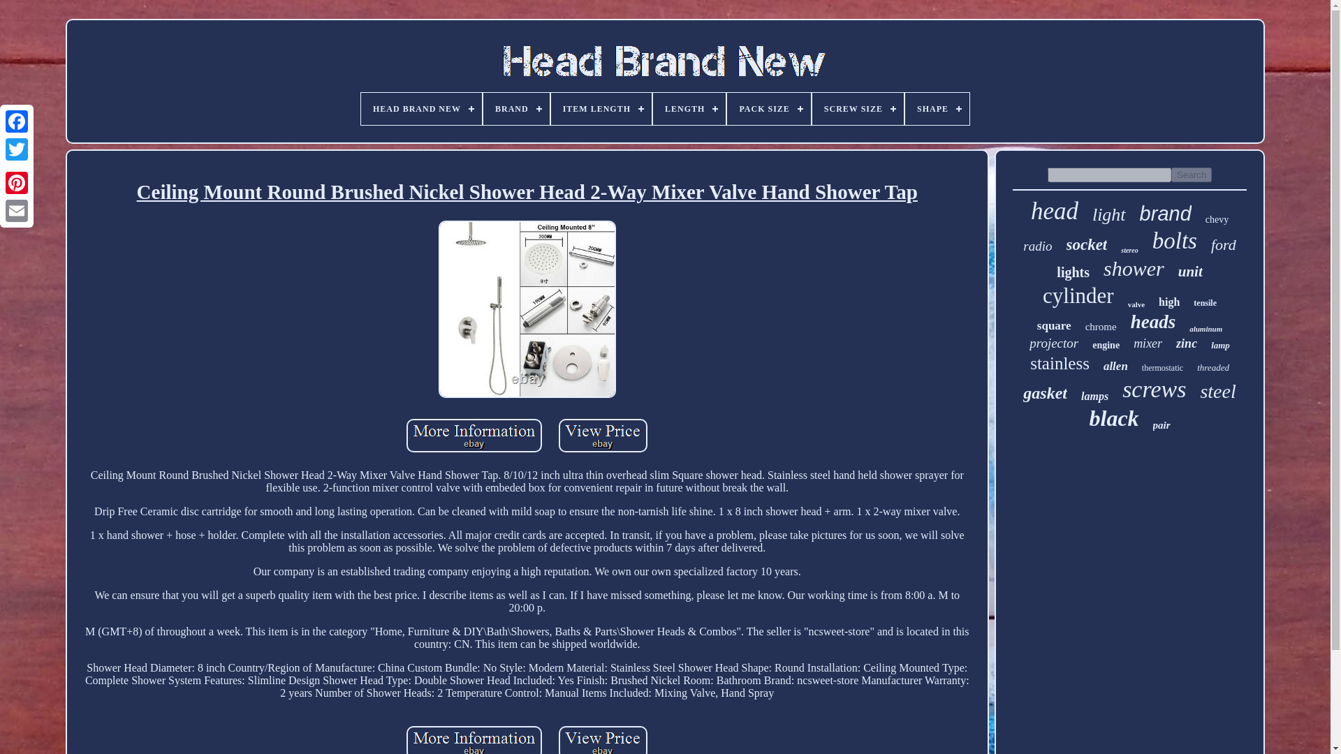  What do you see at coordinates (601, 109) in the screenshot?
I see `ITEM LENGTH` at bounding box center [601, 109].